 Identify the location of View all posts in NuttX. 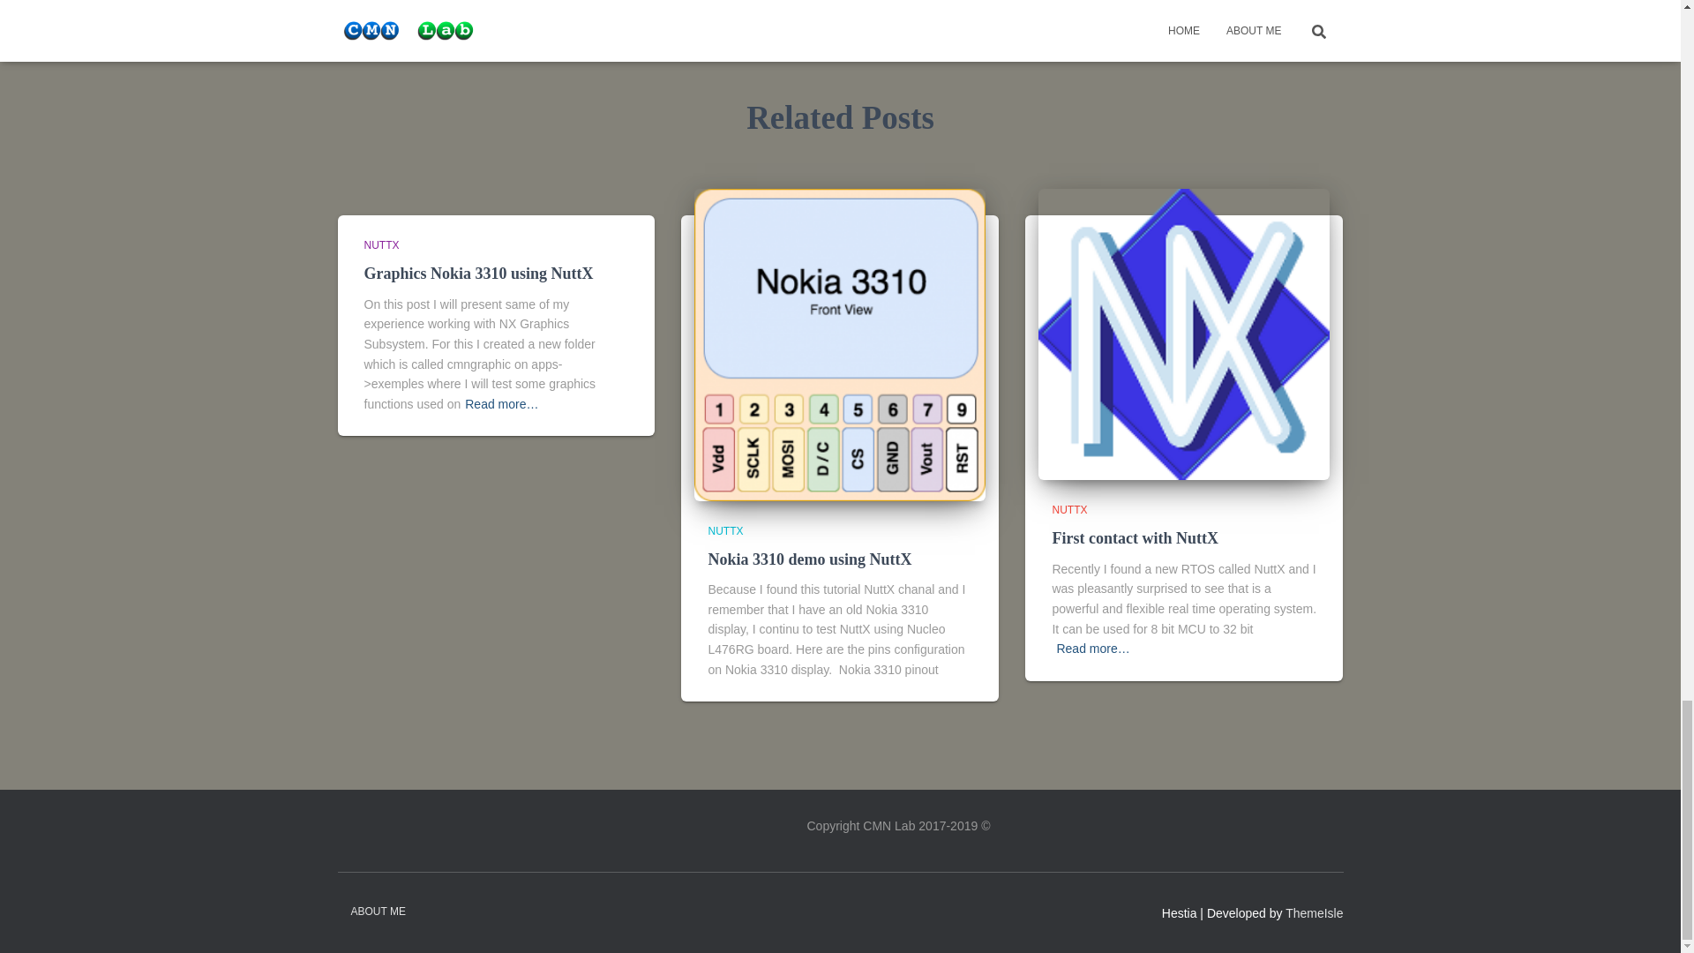
(725, 531).